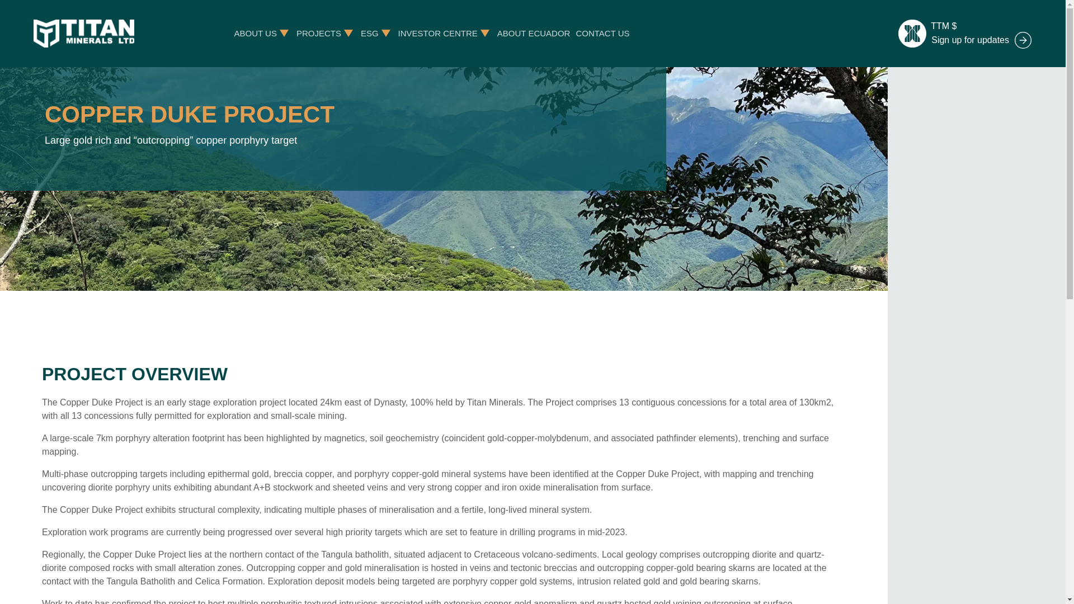  What do you see at coordinates (602, 33) in the screenshot?
I see `CONTACT US` at bounding box center [602, 33].